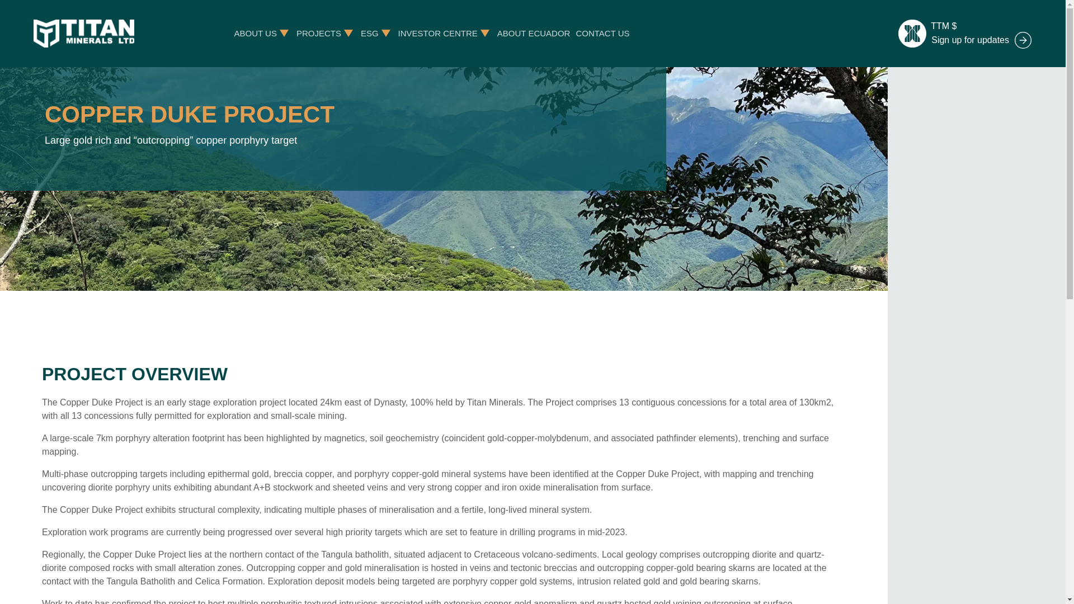  What do you see at coordinates (602, 33) in the screenshot?
I see `CONTACT US` at bounding box center [602, 33].